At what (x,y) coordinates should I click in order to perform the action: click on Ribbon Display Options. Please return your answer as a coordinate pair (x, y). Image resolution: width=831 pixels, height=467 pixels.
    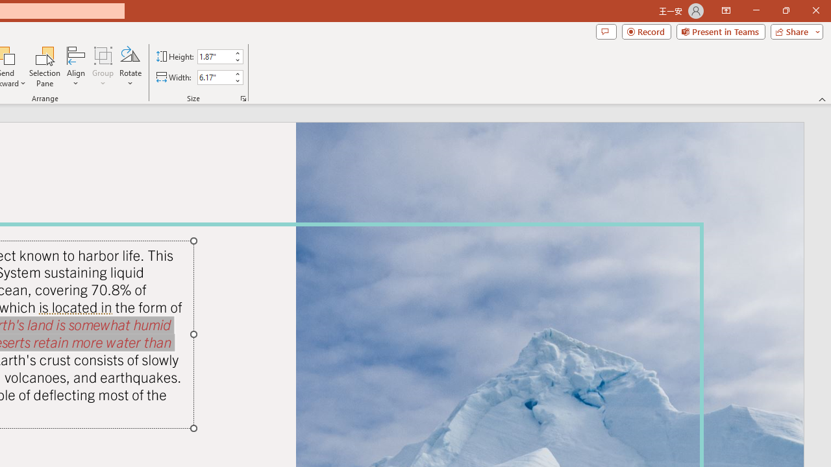
    Looking at the image, I should click on (726, 10).